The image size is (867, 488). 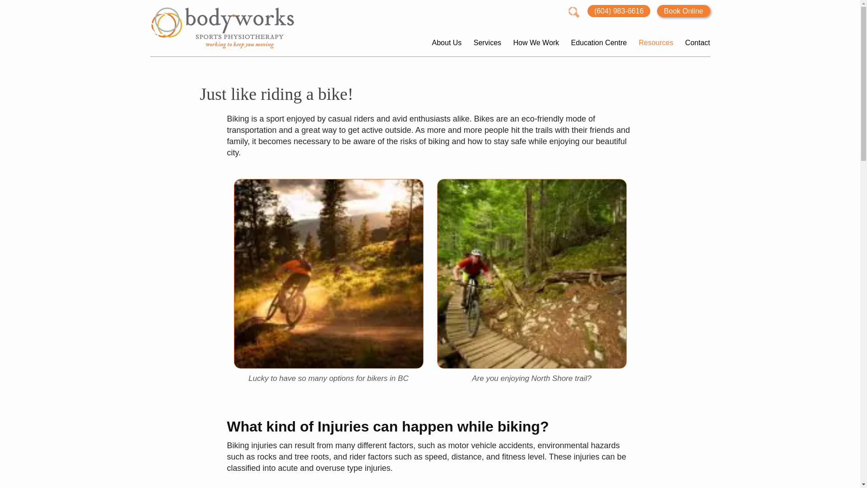 I want to click on About Us, so click(x=446, y=42).